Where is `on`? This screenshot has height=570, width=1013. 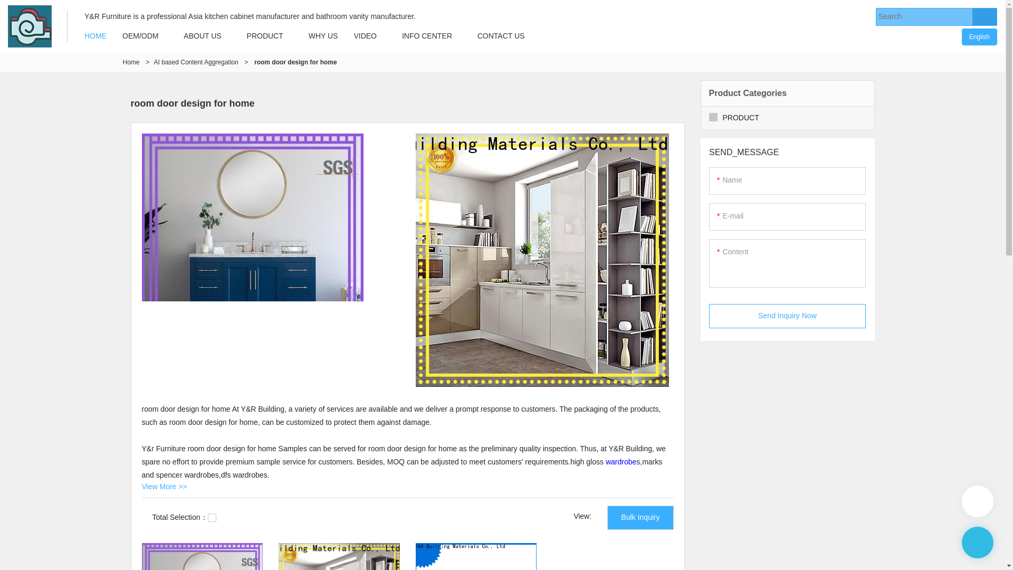
on is located at coordinates (212, 518).